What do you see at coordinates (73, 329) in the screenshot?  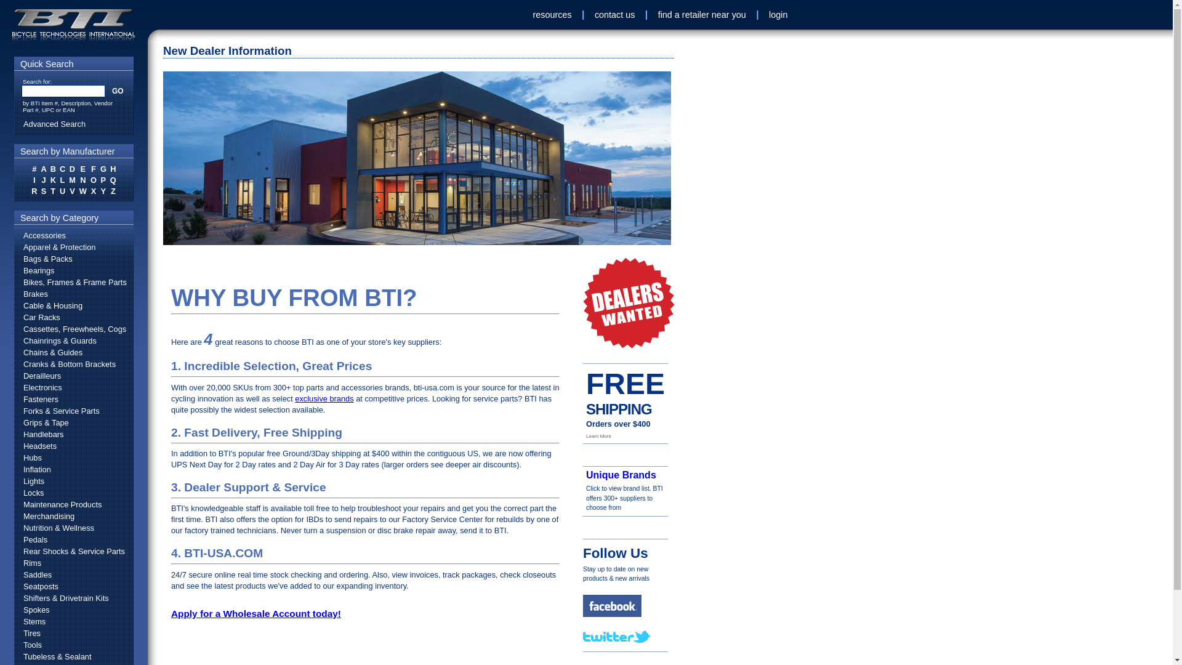 I see `Cassettes, Freewheels, Cogs` at bounding box center [73, 329].